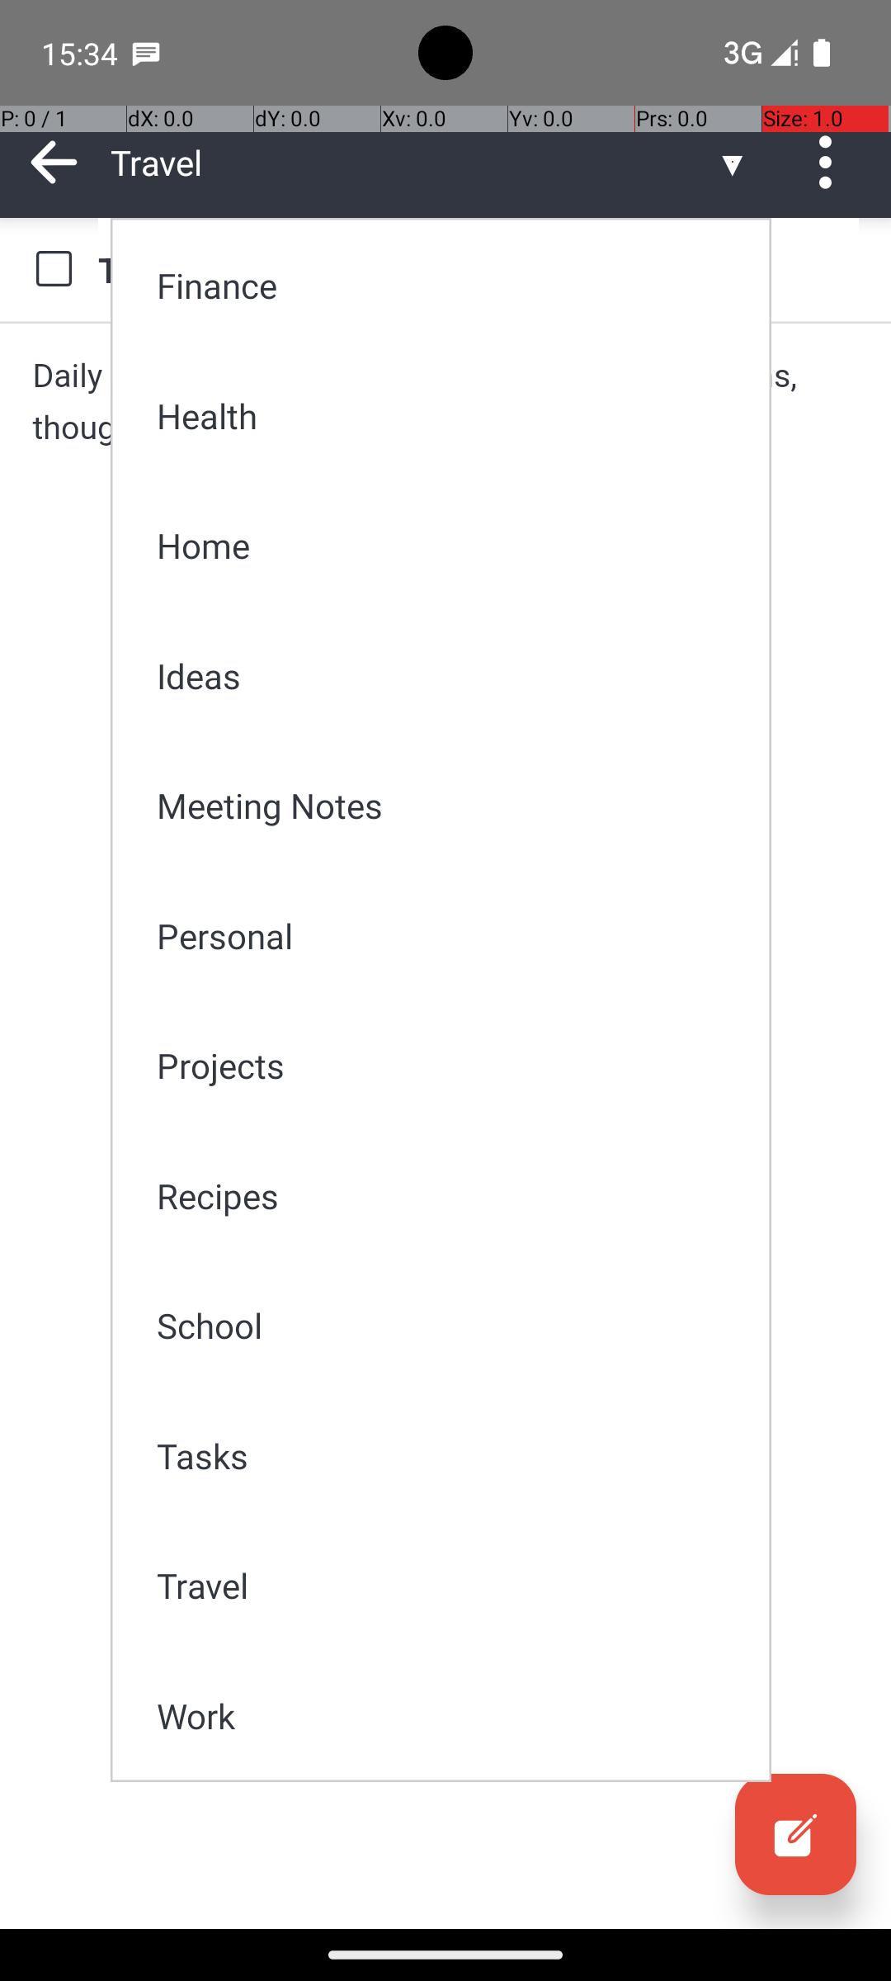 This screenshot has height=1981, width=891. What do you see at coordinates (452, 806) in the screenshot?
I see `Meeting Notes` at bounding box center [452, 806].